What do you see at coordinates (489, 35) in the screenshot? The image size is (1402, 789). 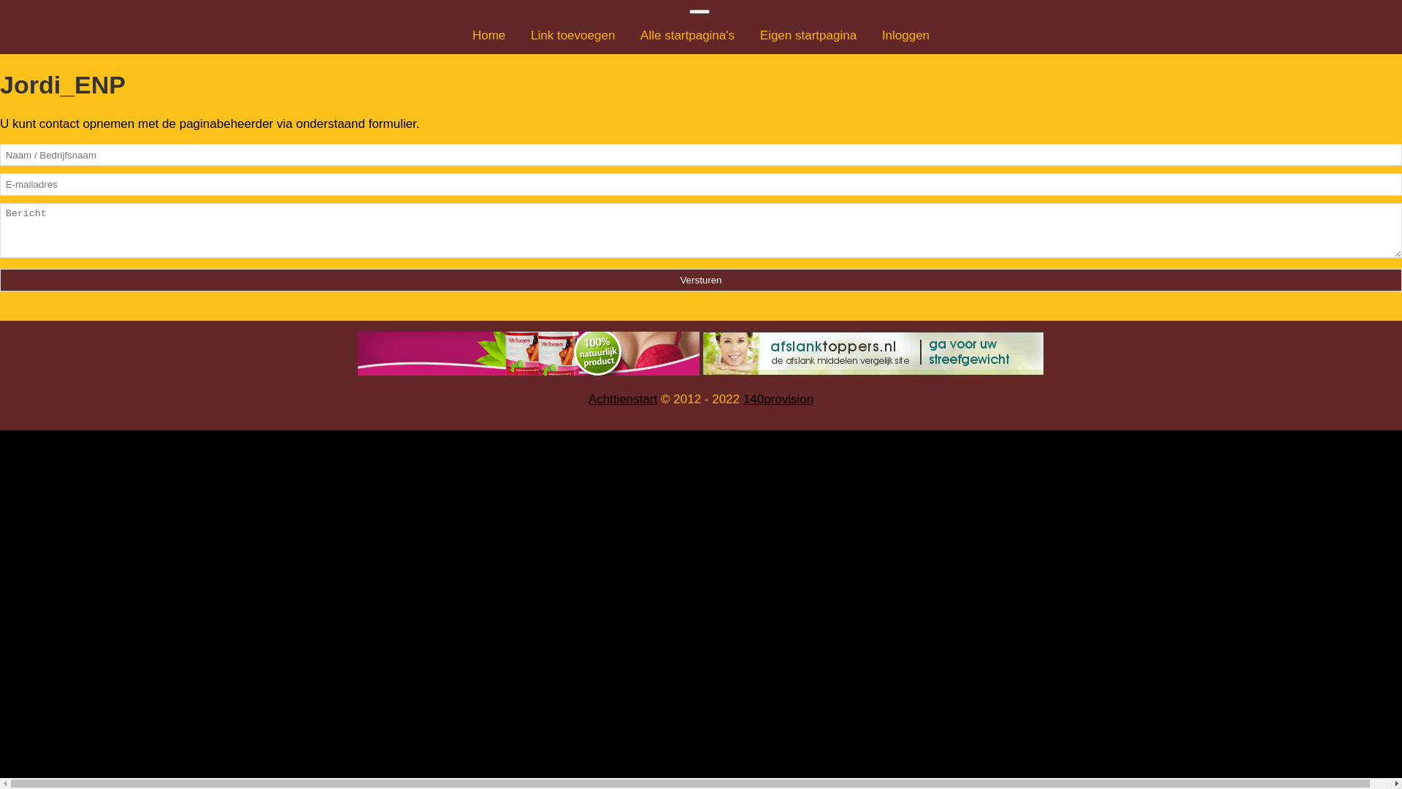 I see `Home` at bounding box center [489, 35].